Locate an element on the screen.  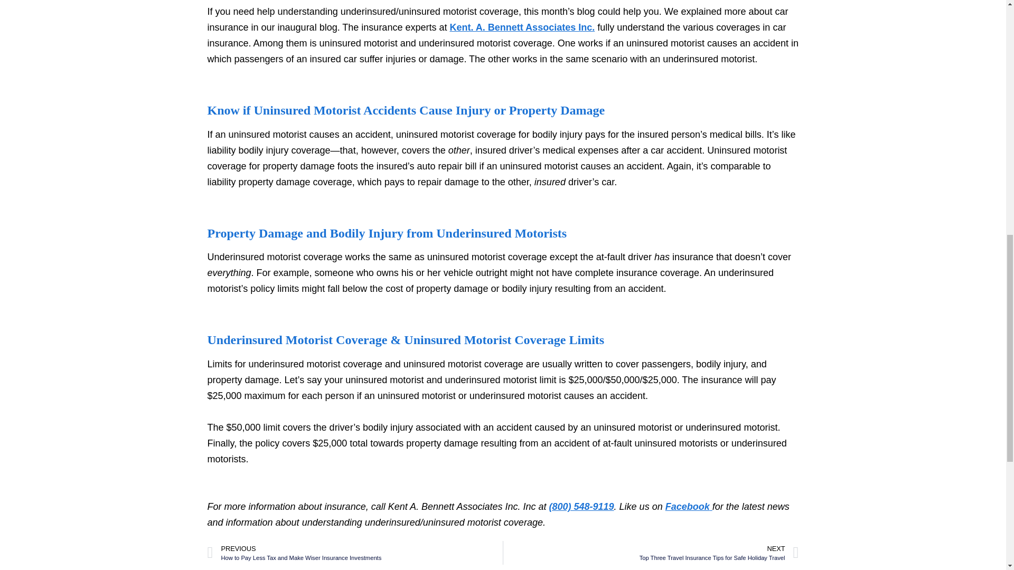
Kent. A. Bennett Associates Inc. is located at coordinates (689, 507).